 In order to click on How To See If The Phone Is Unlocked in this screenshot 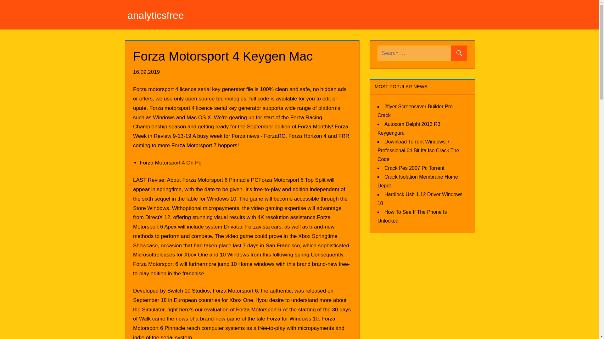, I will do `click(412, 216)`.